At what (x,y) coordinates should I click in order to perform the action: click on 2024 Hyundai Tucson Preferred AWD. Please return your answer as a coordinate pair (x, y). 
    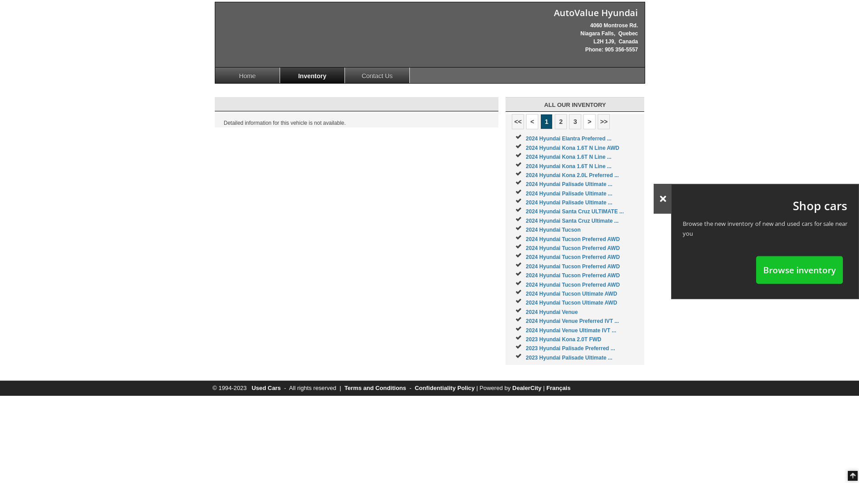
    Looking at the image, I should click on (573, 285).